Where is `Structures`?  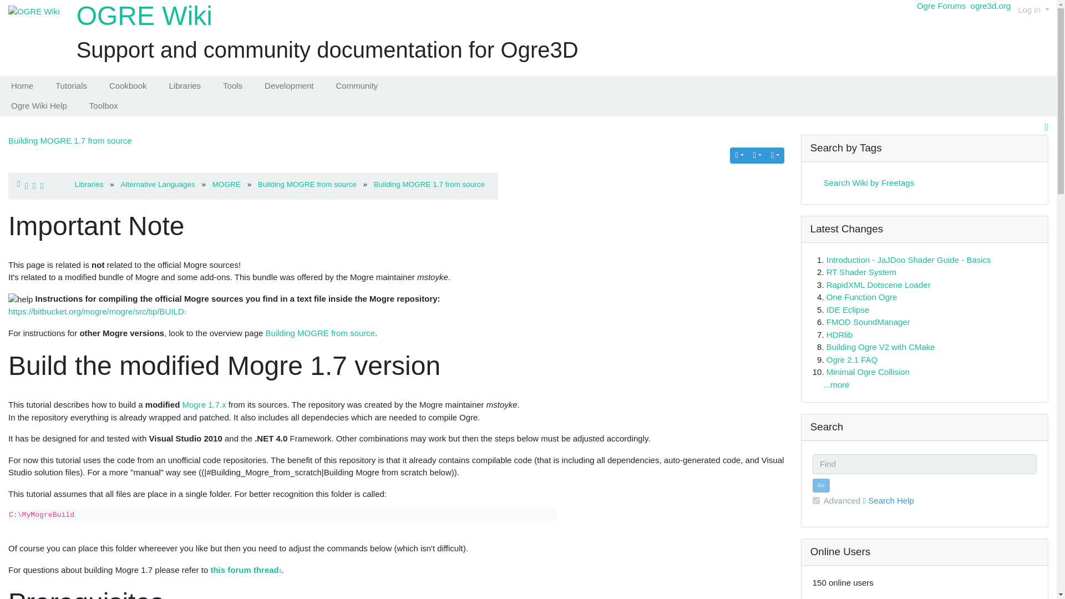 Structures is located at coordinates (758, 155).